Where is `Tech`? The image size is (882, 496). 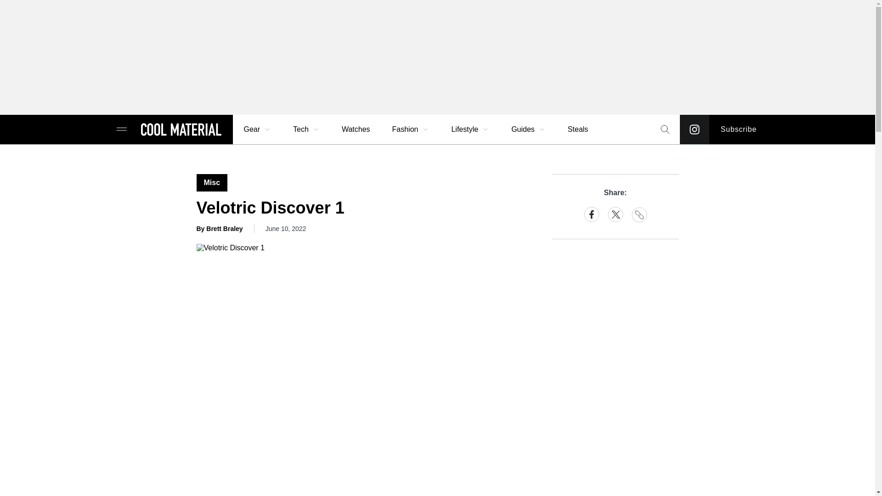
Tech is located at coordinates (306, 130).